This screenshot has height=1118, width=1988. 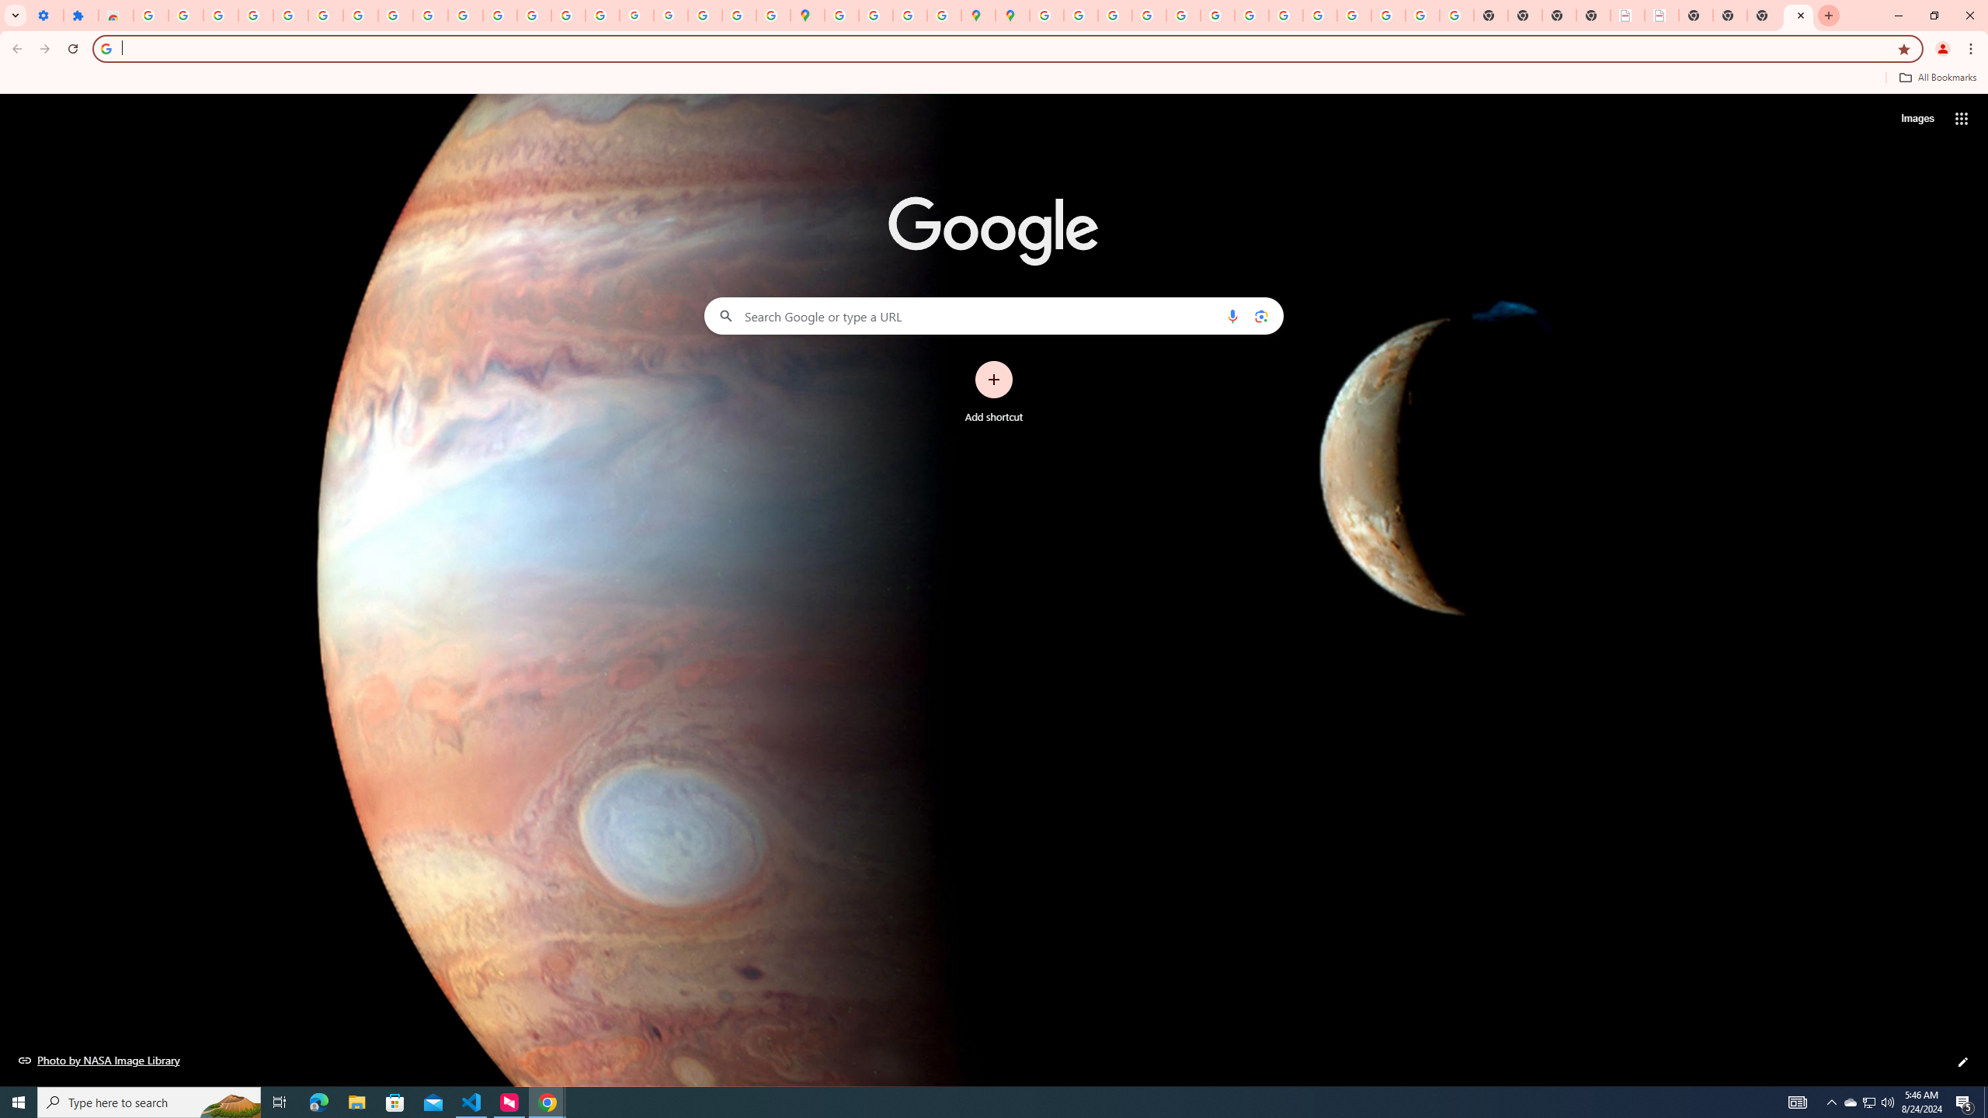 What do you see at coordinates (326, 16) in the screenshot?
I see `Sign in - Google Accounts` at bounding box center [326, 16].